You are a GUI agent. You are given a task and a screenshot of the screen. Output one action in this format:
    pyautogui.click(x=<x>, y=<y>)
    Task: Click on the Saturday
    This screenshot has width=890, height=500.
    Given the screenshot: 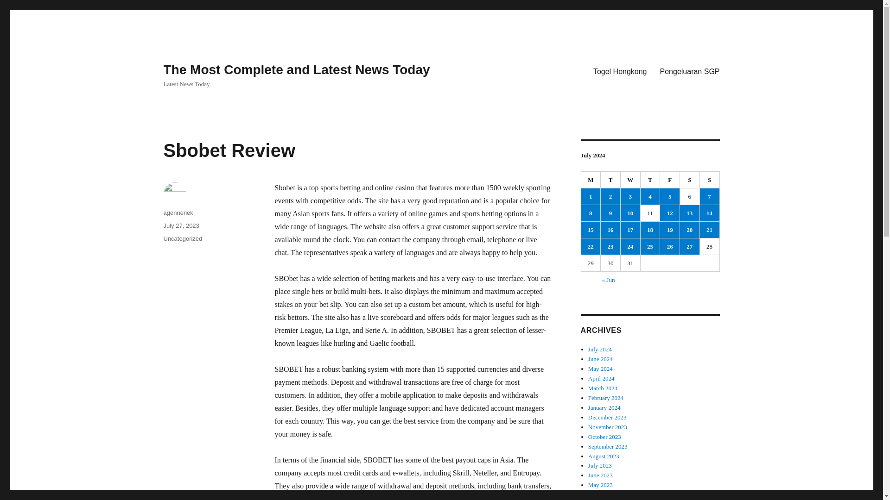 What is the action you would take?
    pyautogui.click(x=690, y=180)
    